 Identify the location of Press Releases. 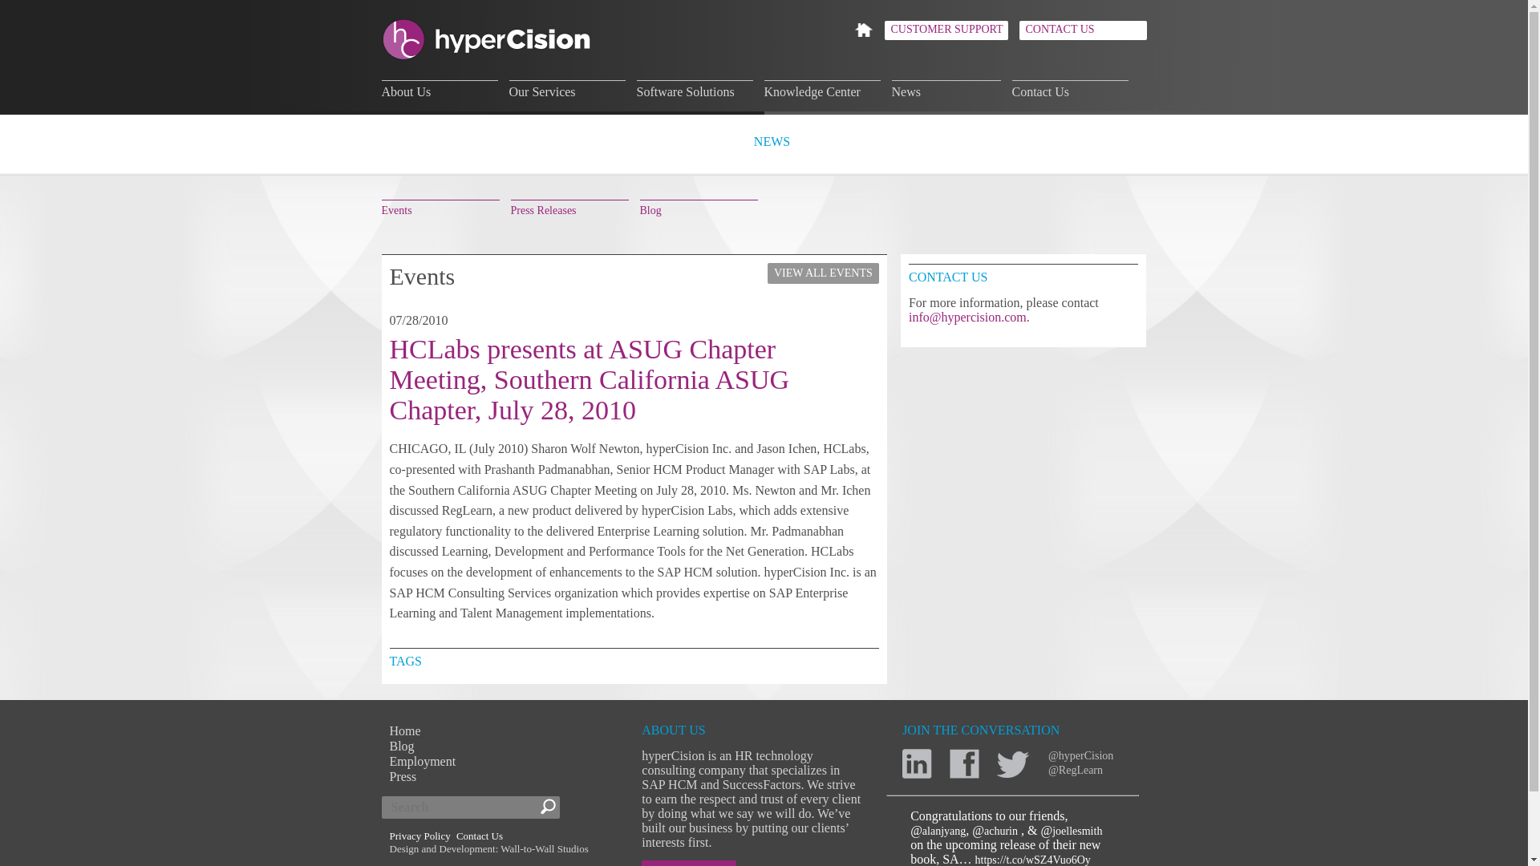
(569, 208).